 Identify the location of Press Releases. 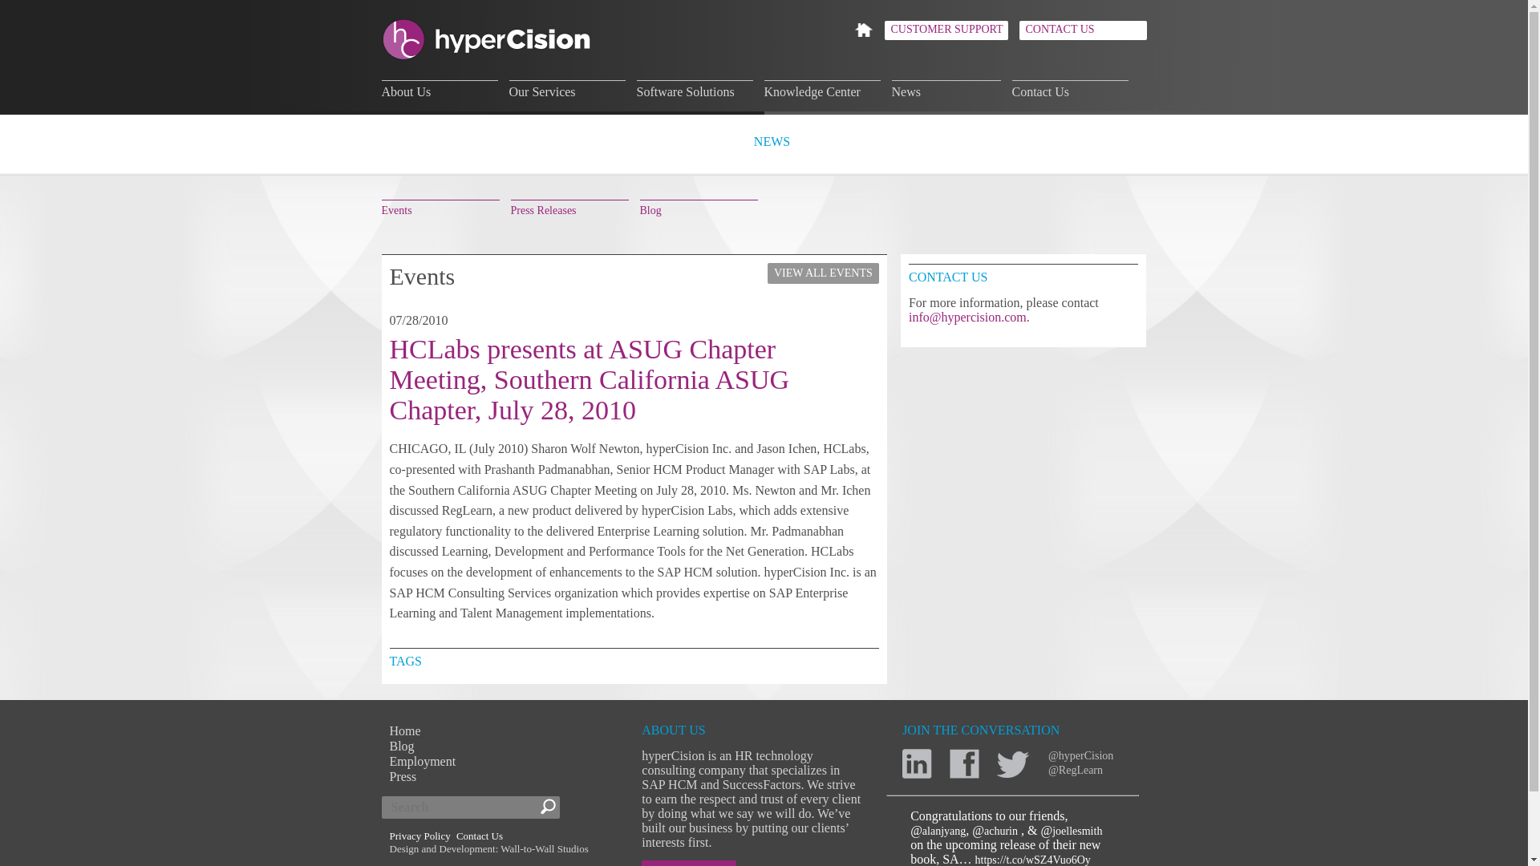
(569, 208).